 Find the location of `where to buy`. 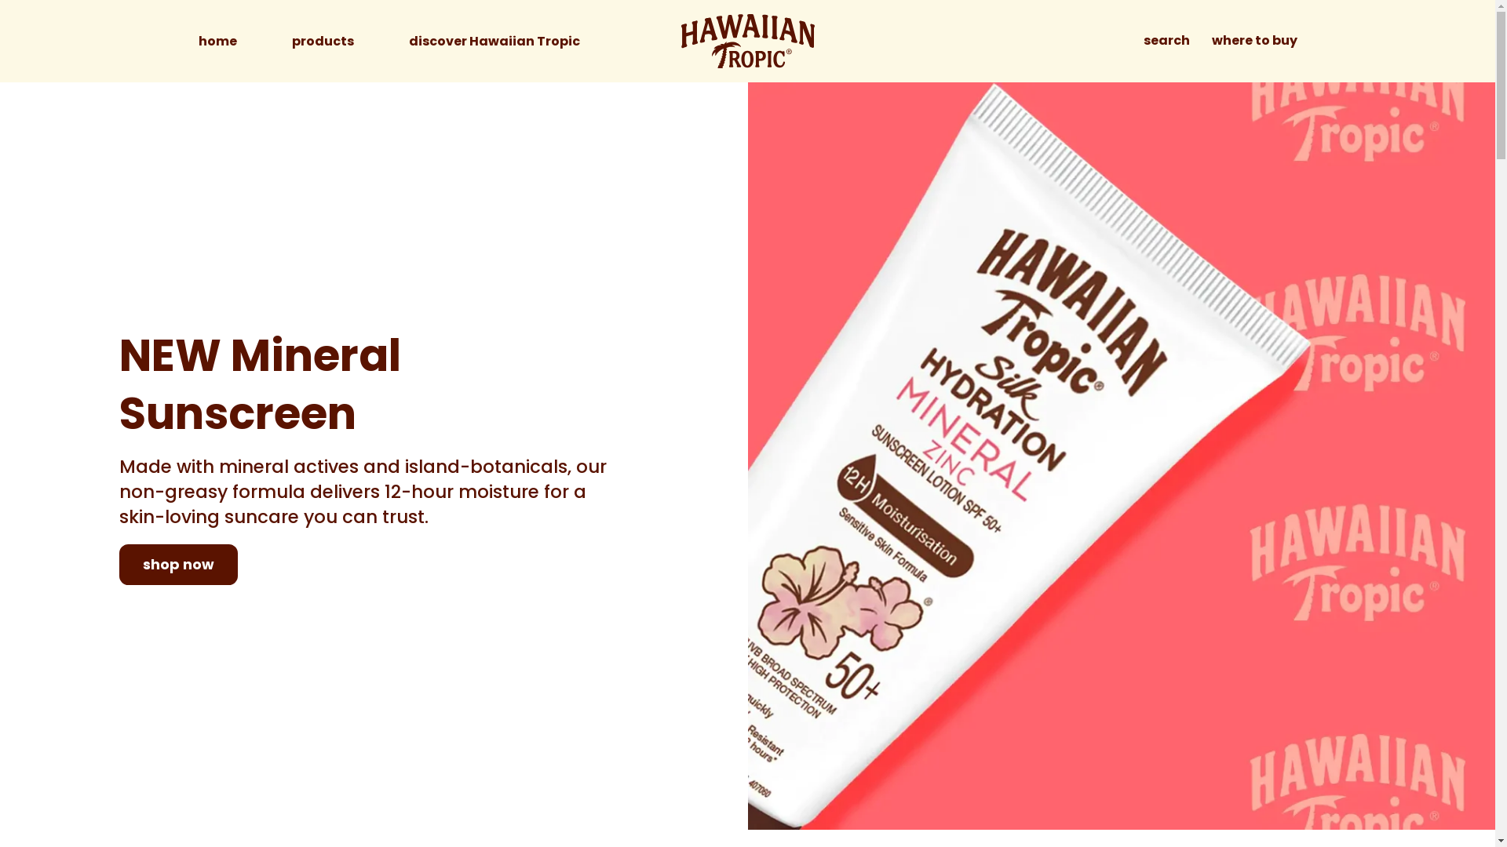

where to buy is located at coordinates (1254, 41).